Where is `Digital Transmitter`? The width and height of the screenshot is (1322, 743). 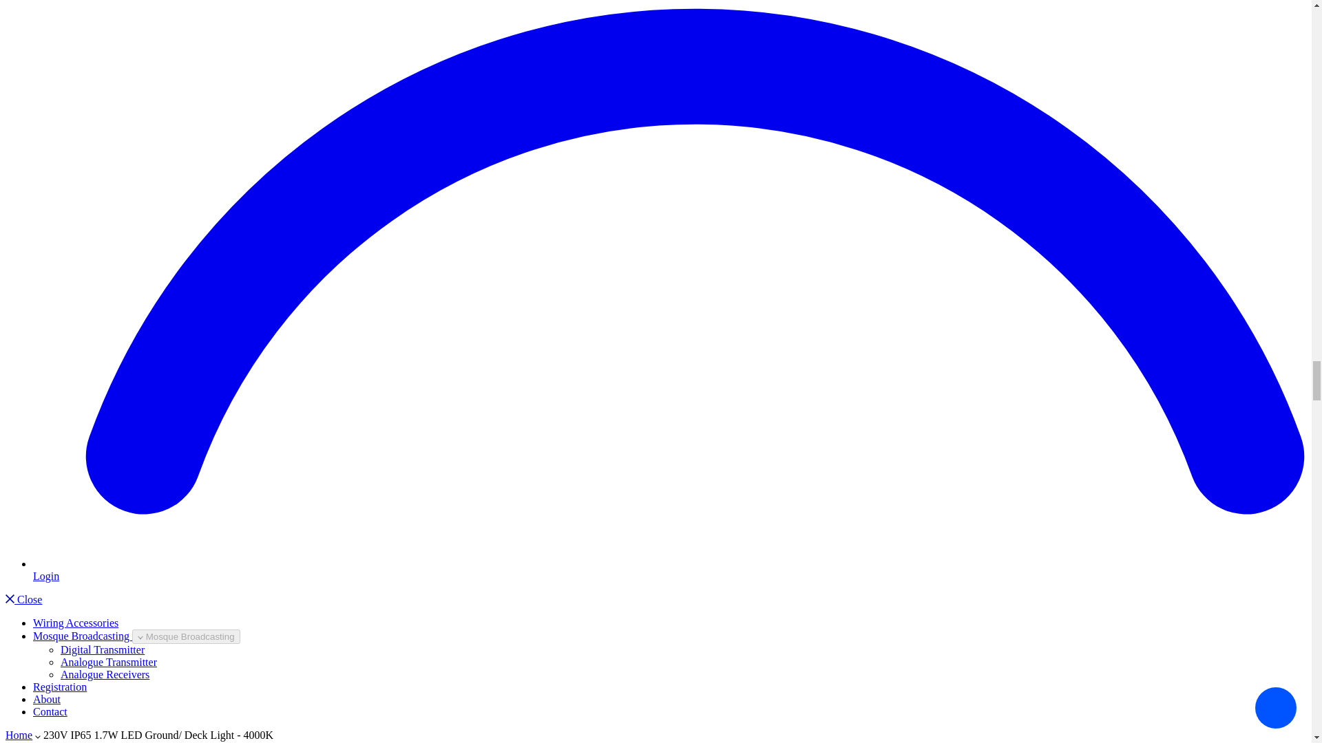 Digital Transmitter is located at coordinates (102, 649).